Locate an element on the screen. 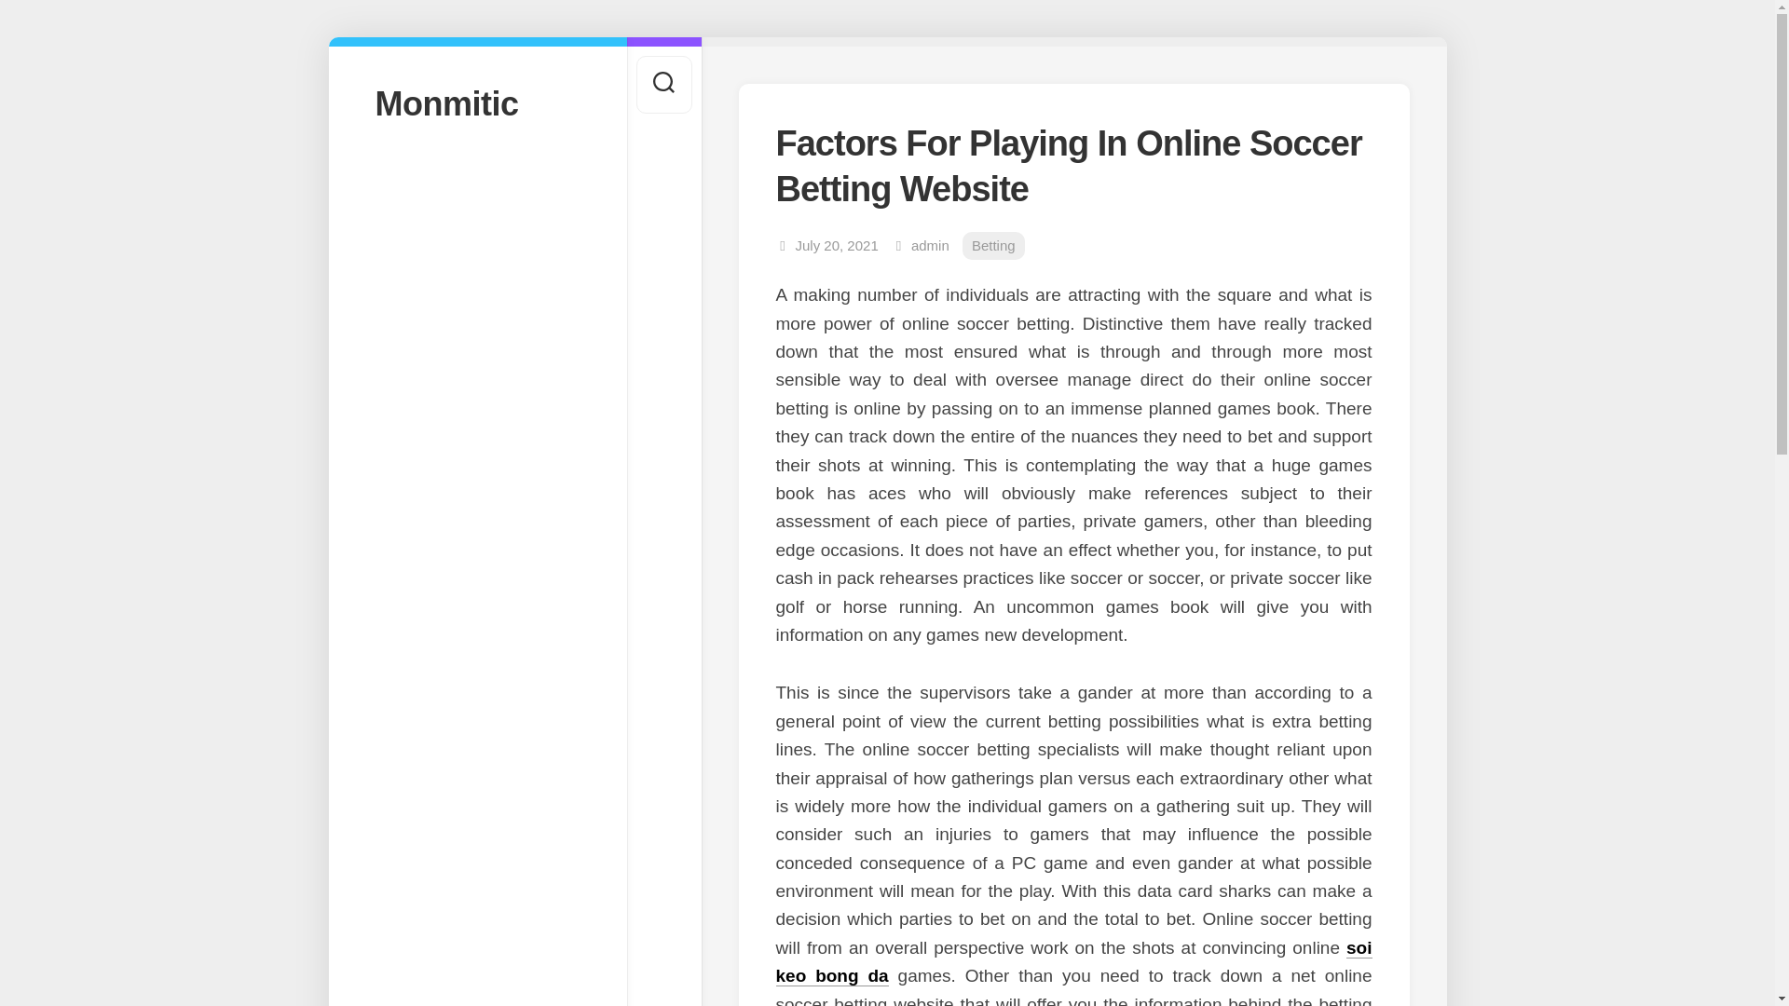  soi keo bong da is located at coordinates (1073, 961).